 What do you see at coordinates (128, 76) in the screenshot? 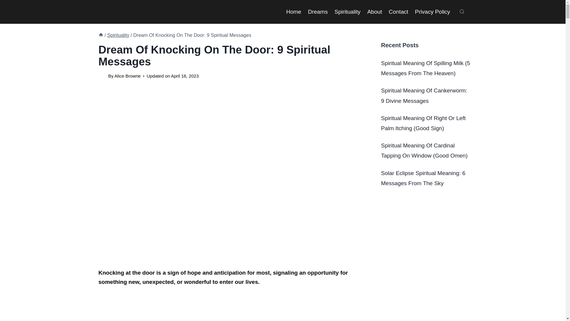
I see `Alice Browne` at bounding box center [128, 76].